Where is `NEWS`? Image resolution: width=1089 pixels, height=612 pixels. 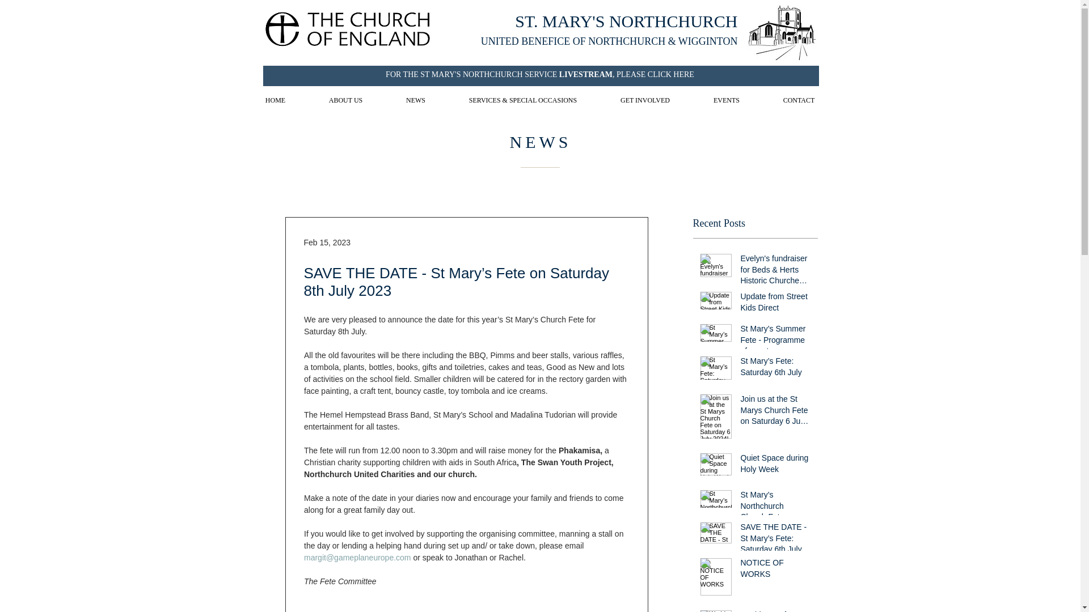
NEWS is located at coordinates (416, 100).